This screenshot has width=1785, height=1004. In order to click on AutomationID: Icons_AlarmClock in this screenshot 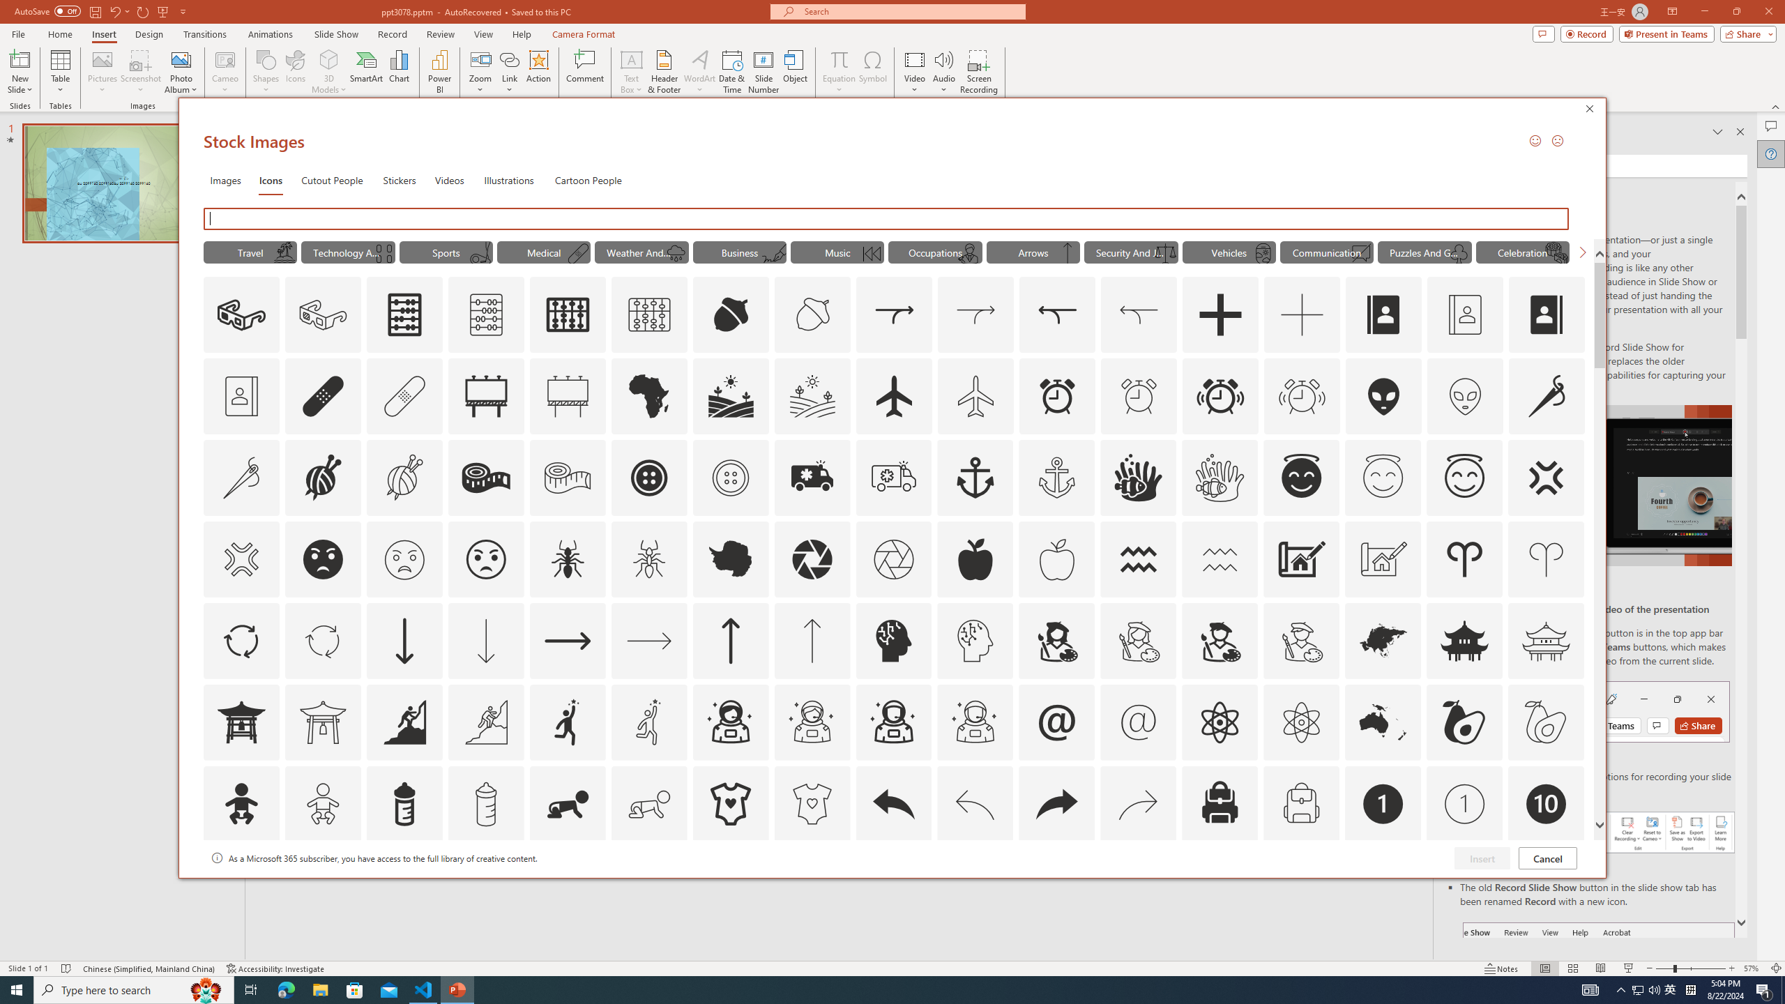, I will do `click(1058, 396)`.